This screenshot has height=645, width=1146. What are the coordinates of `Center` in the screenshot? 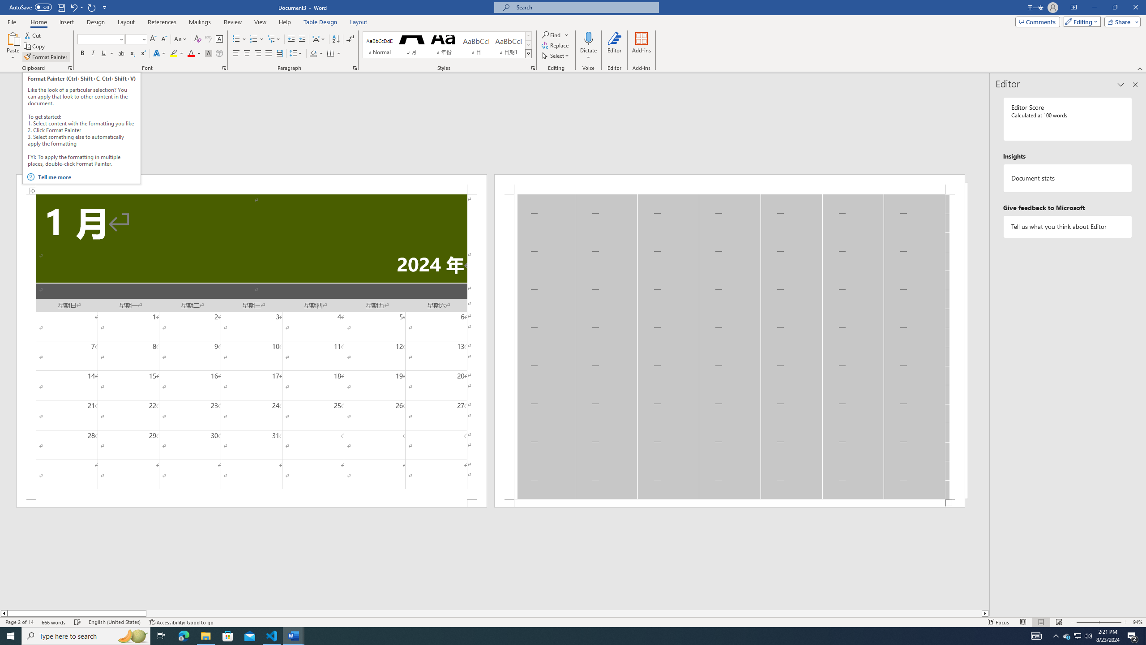 It's located at (247, 54).